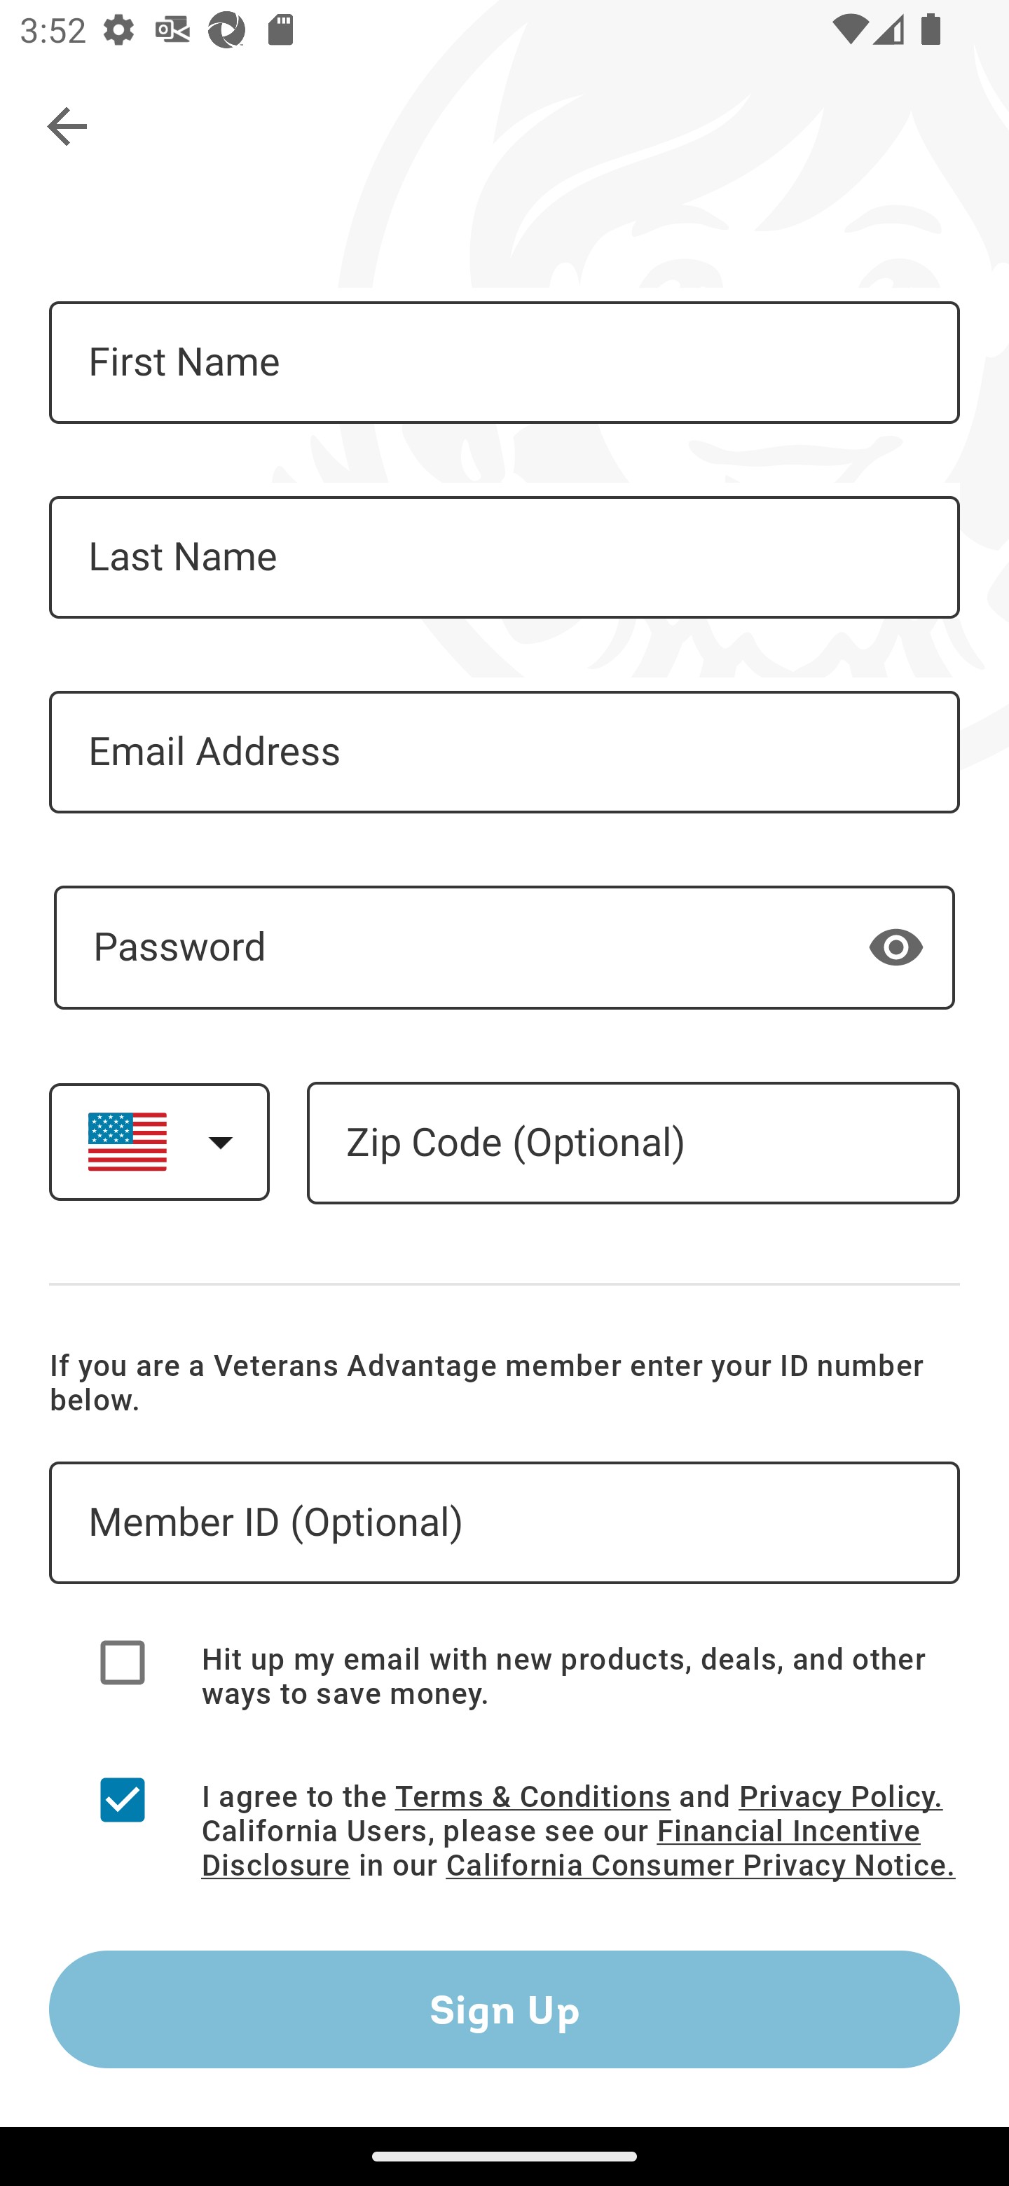 The width and height of the screenshot is (1009, 2186). What do you see at coordinates (504, 1523) in the screenshot?
I see `Veterans Advantage ID – Optional` at bounding box center [504, 1523].